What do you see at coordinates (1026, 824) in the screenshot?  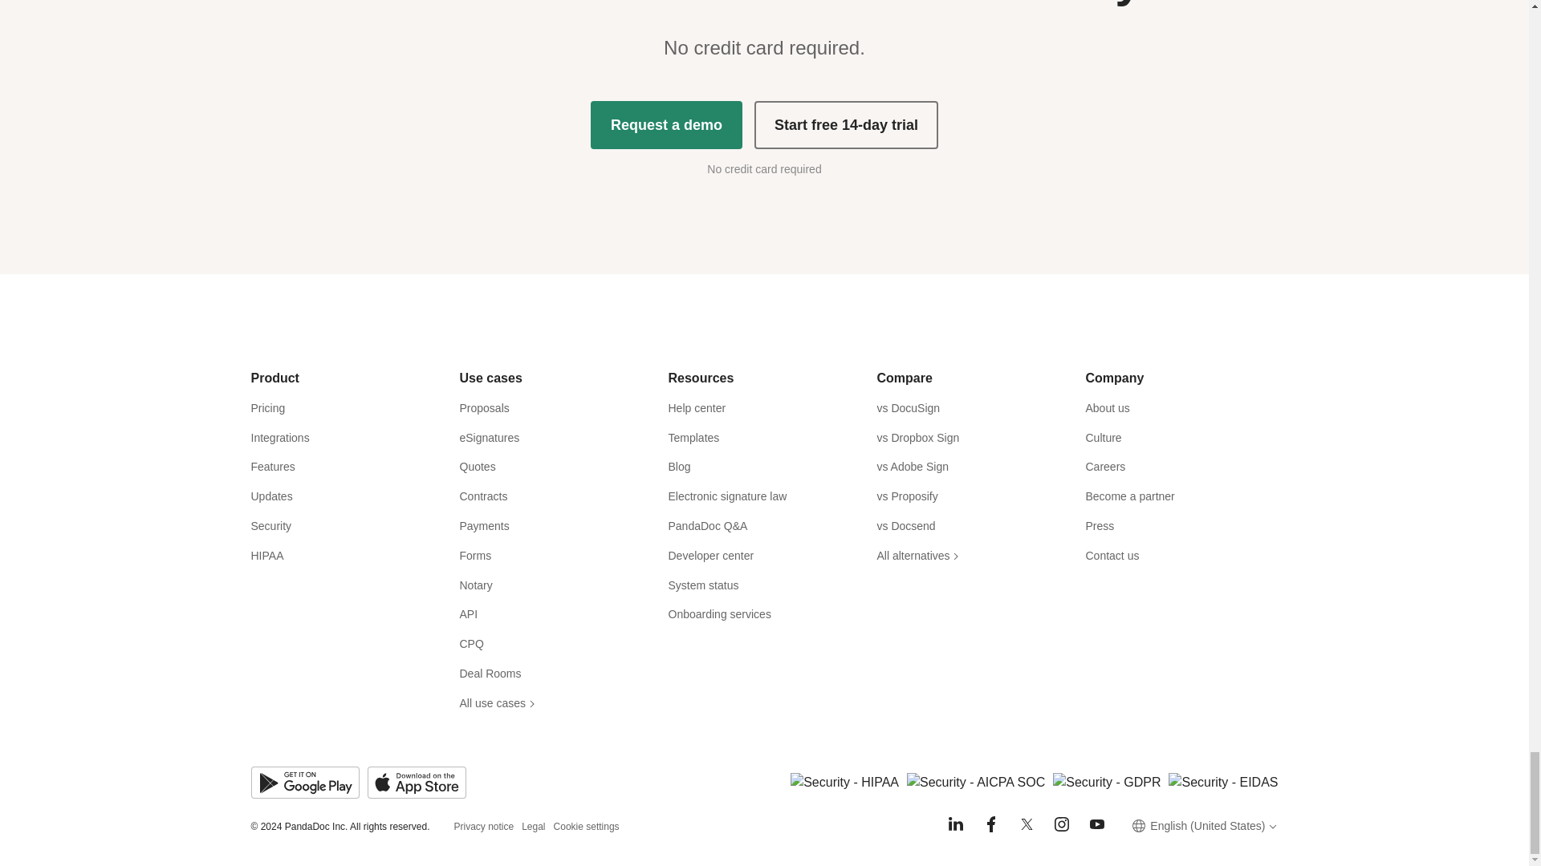 I see `Twitter` at bounding box center [1026, 824].